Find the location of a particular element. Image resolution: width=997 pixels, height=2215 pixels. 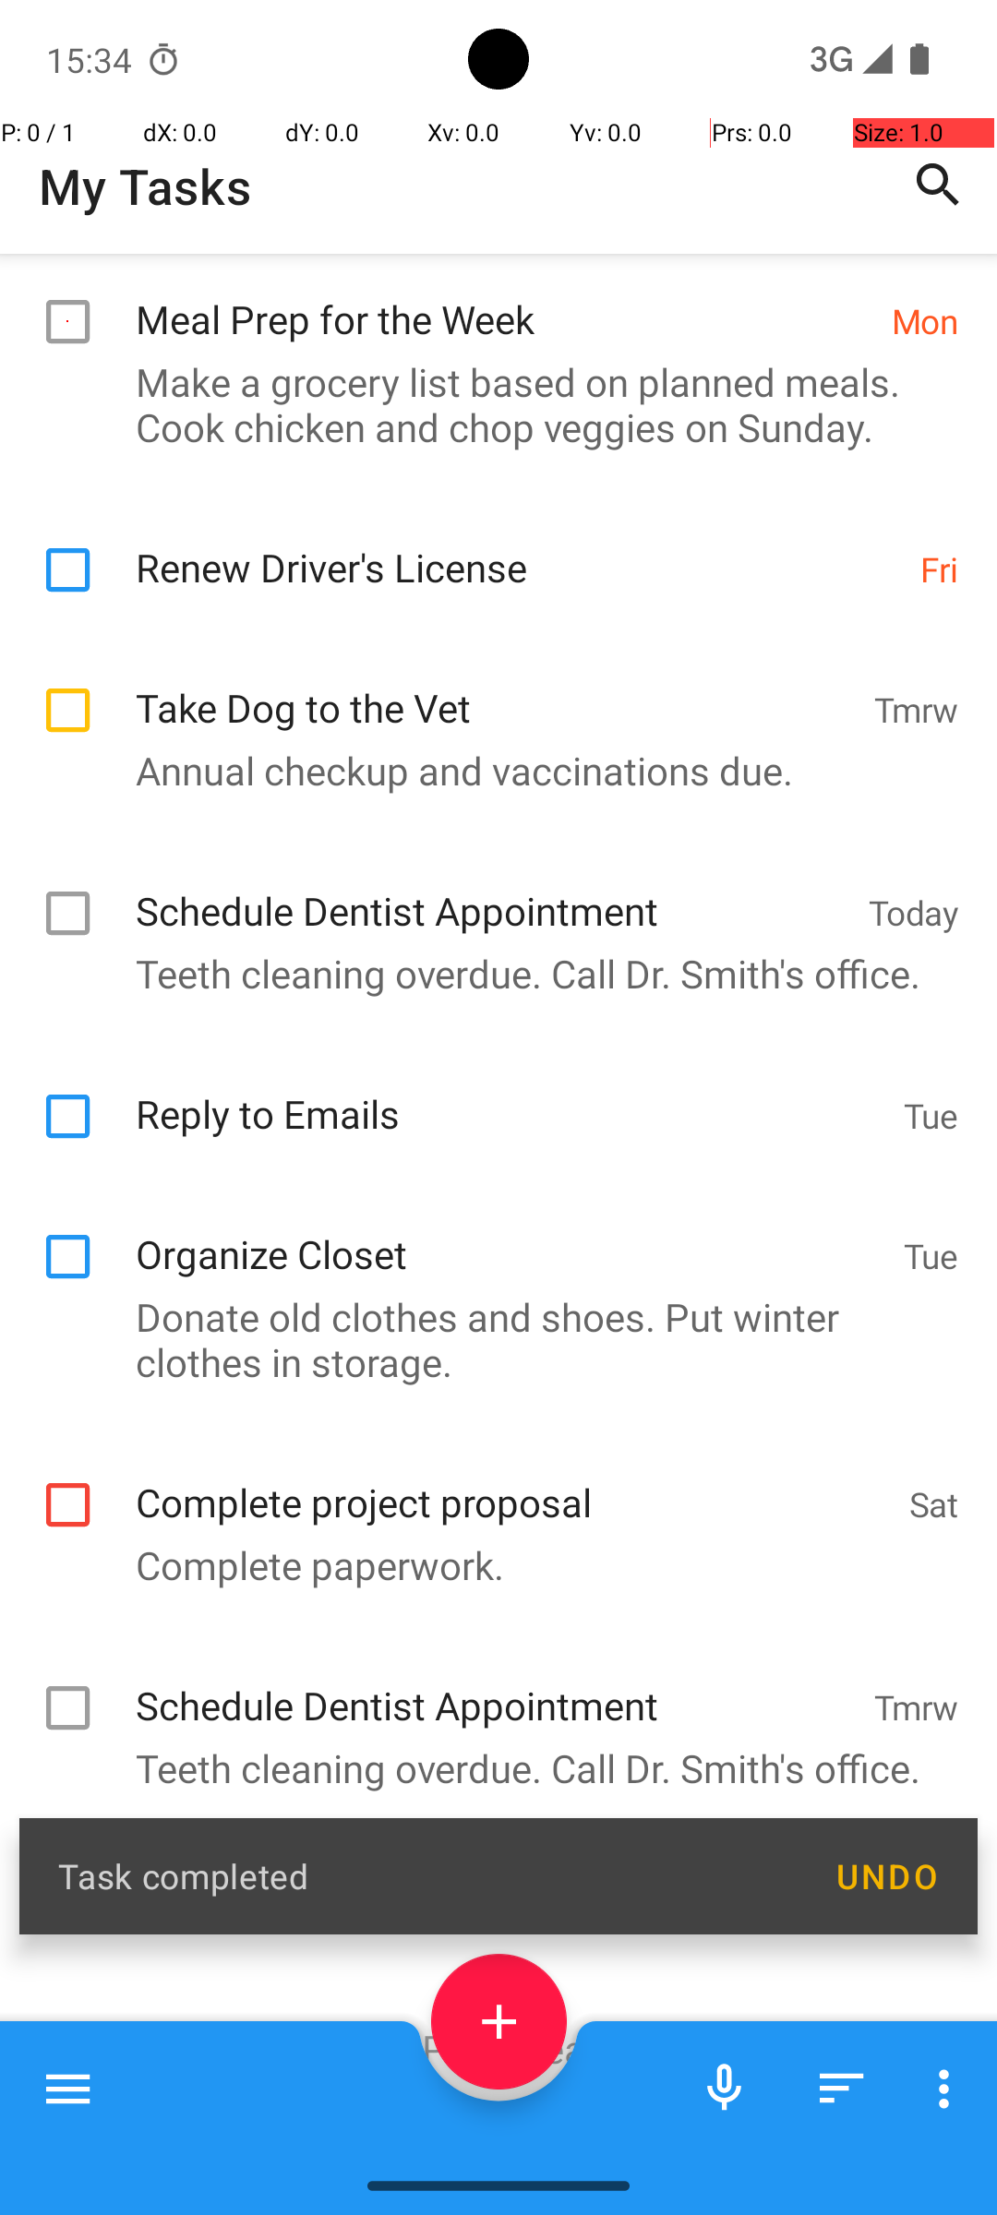

Complete project proposal is located at coordinates (513, 1523).